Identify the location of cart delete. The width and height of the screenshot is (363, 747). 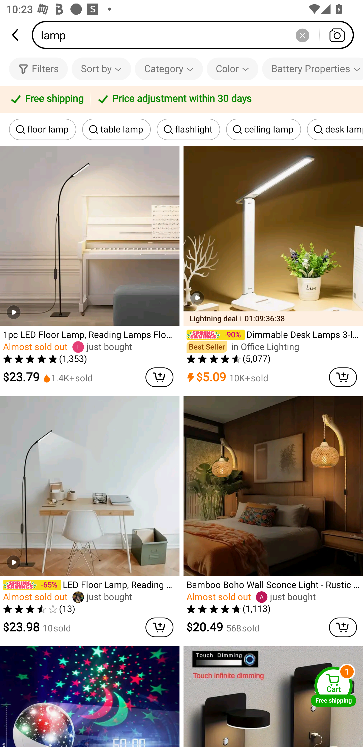
(343, 377).